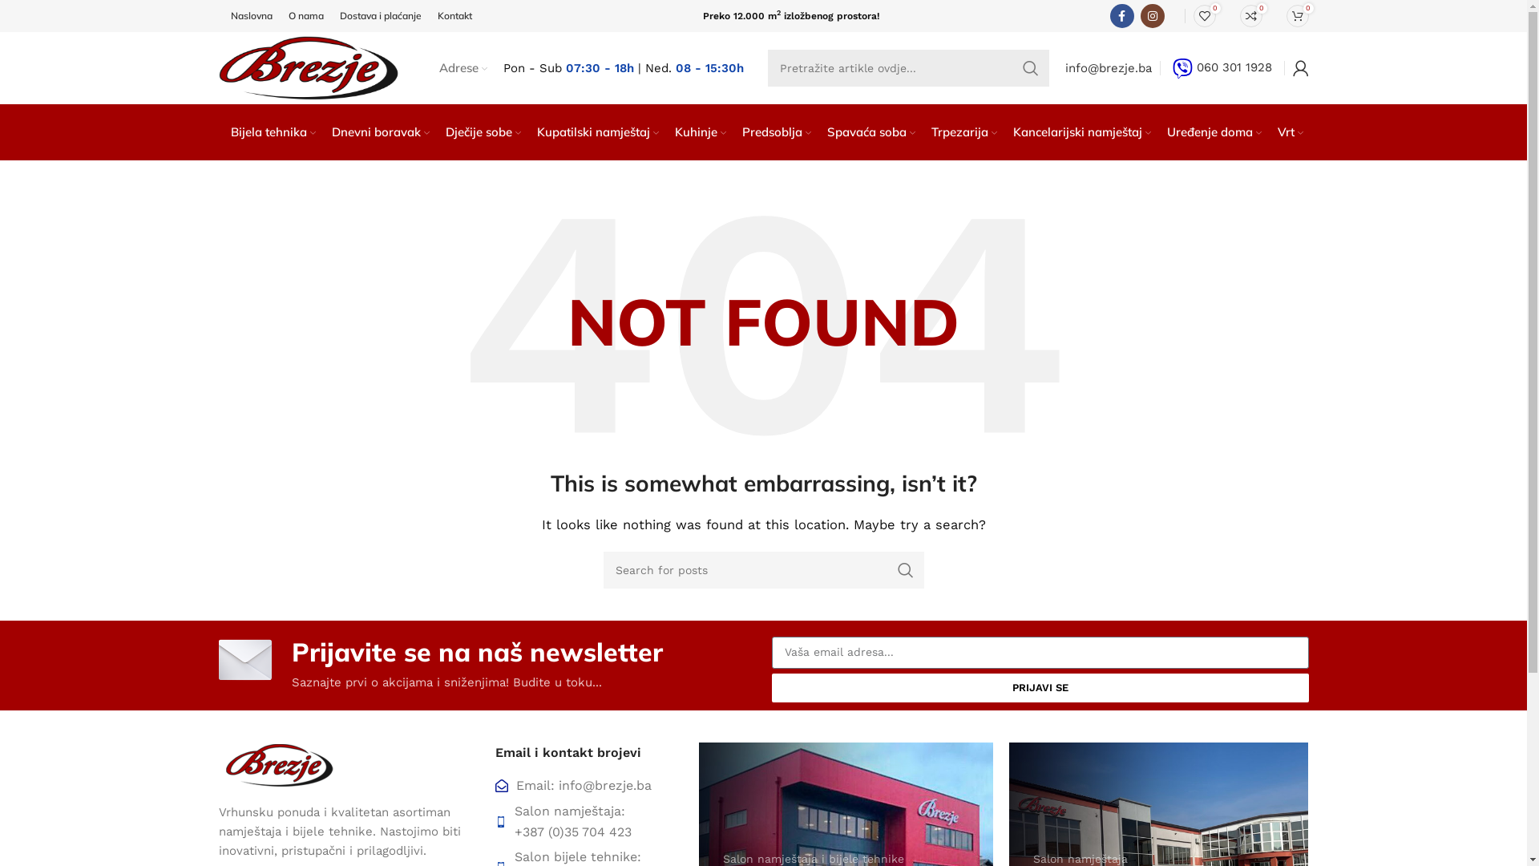 This screenshot has width=1539, height=866. What do you see at coordinates (1300, 68) in the screenshot?
I see `My account` at bounding box center [1300, 68].